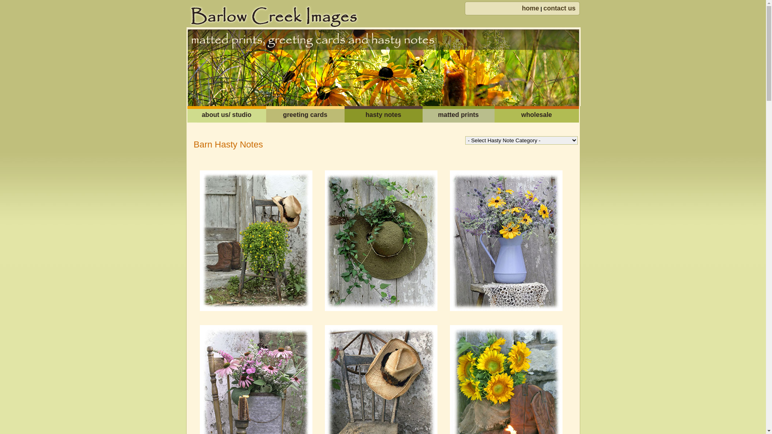 The image size is (772, 434). I want to click on hasty notes, so click(383, 114).